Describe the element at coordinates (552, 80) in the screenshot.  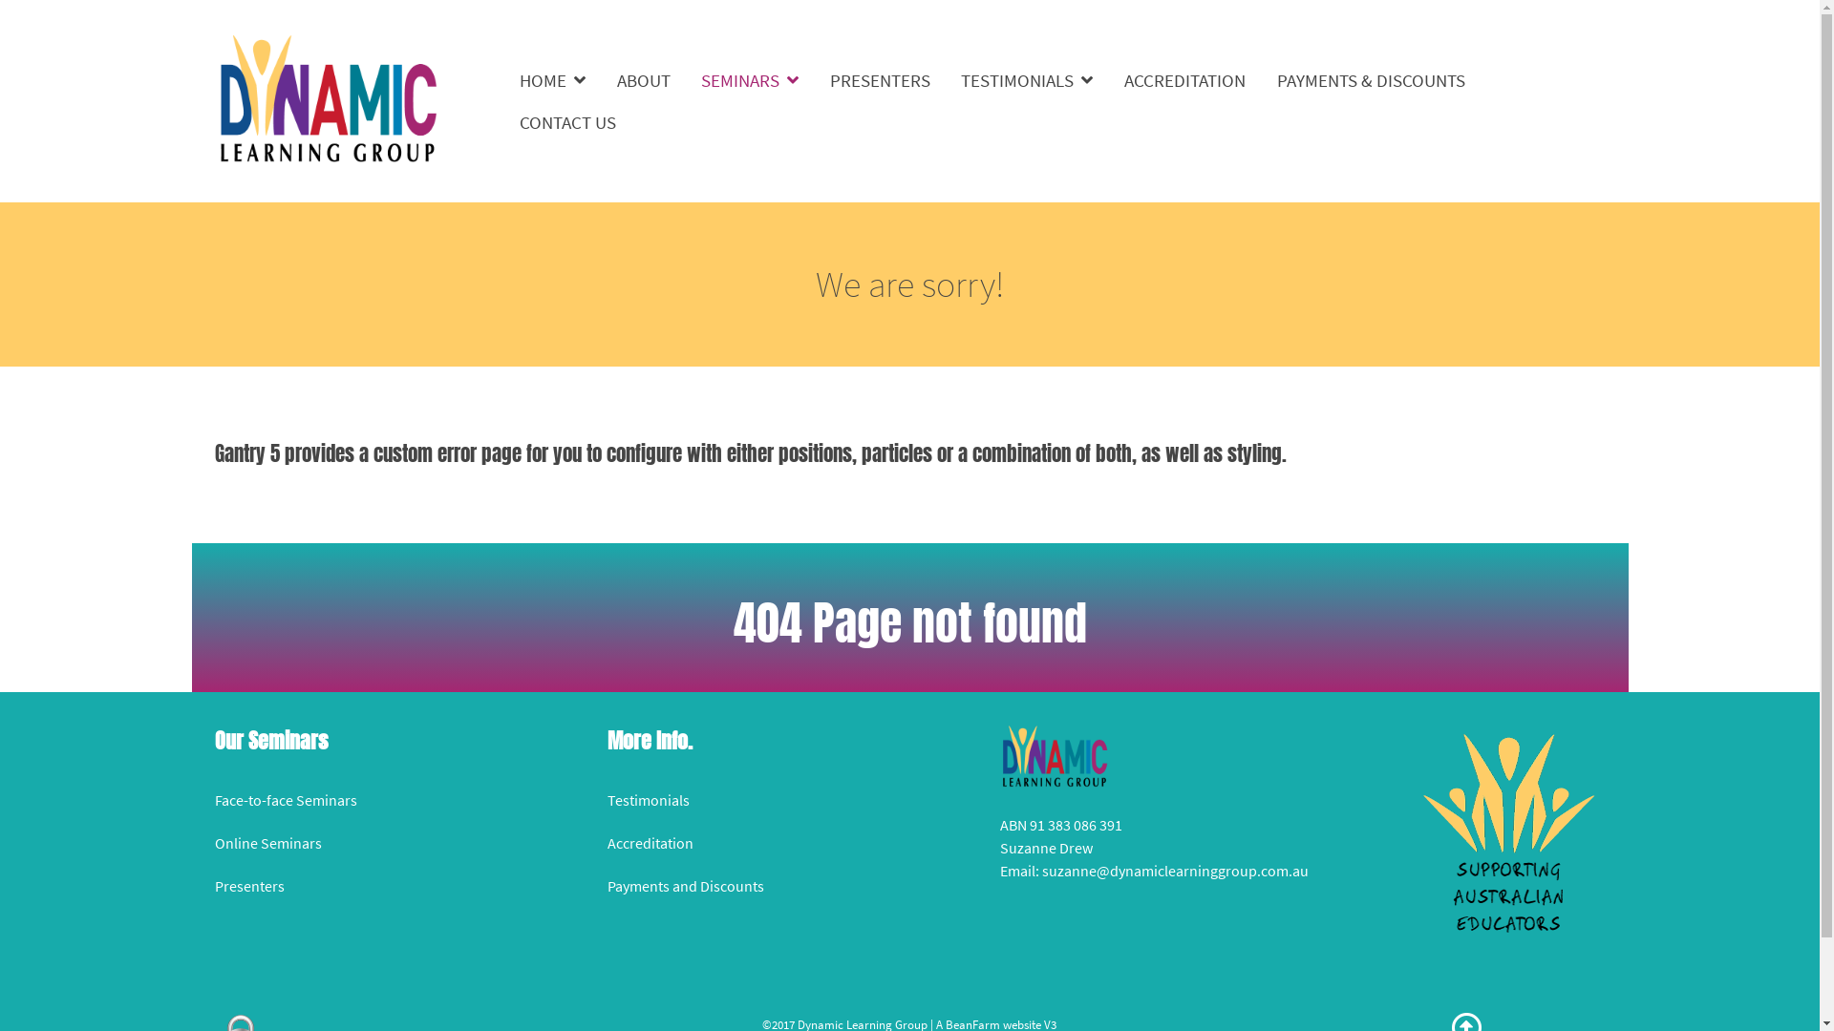
I see `HOME` at that location.